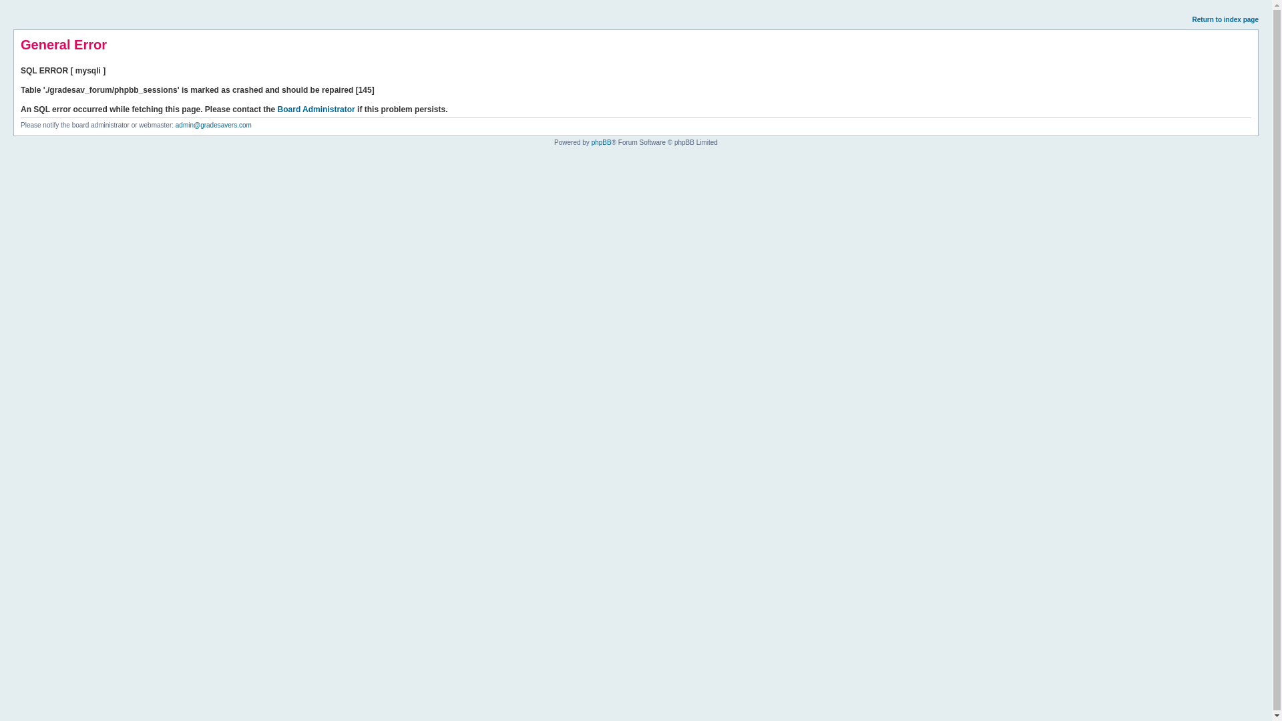  Describe the element at coordinates (601, 143) in the screenshot. I see `phpBB` at that location.